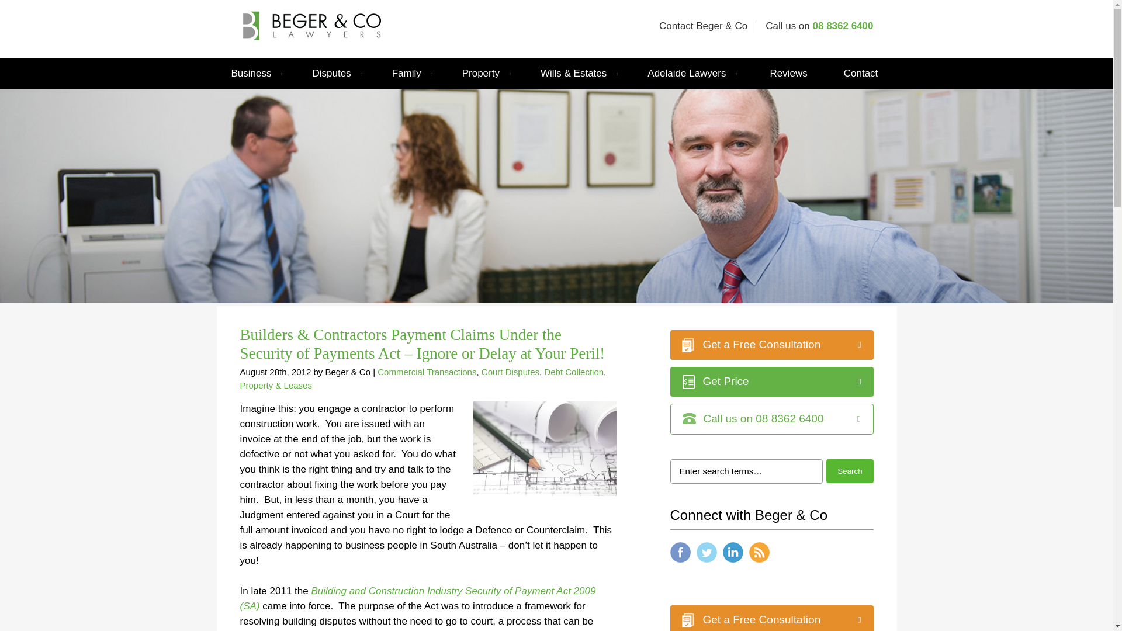 The width and height of the screenshot is (1122, 631). What do you see at coordinates (337, 74) in the screenshot?
I see `Disputes` at bounding box center [337, 74].